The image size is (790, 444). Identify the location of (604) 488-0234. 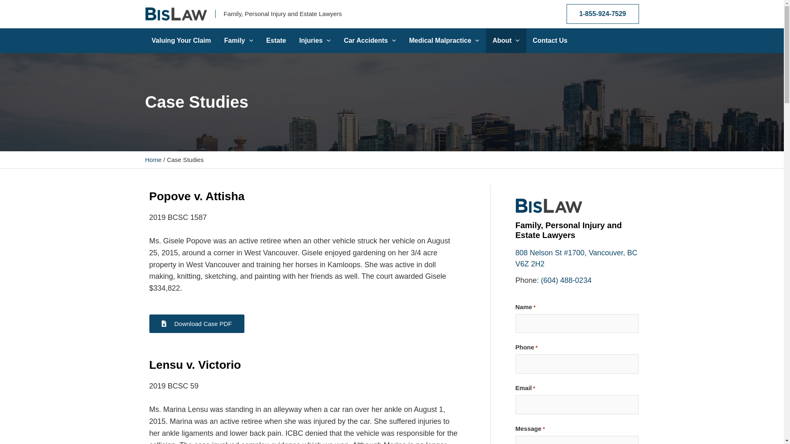
(566, 280).